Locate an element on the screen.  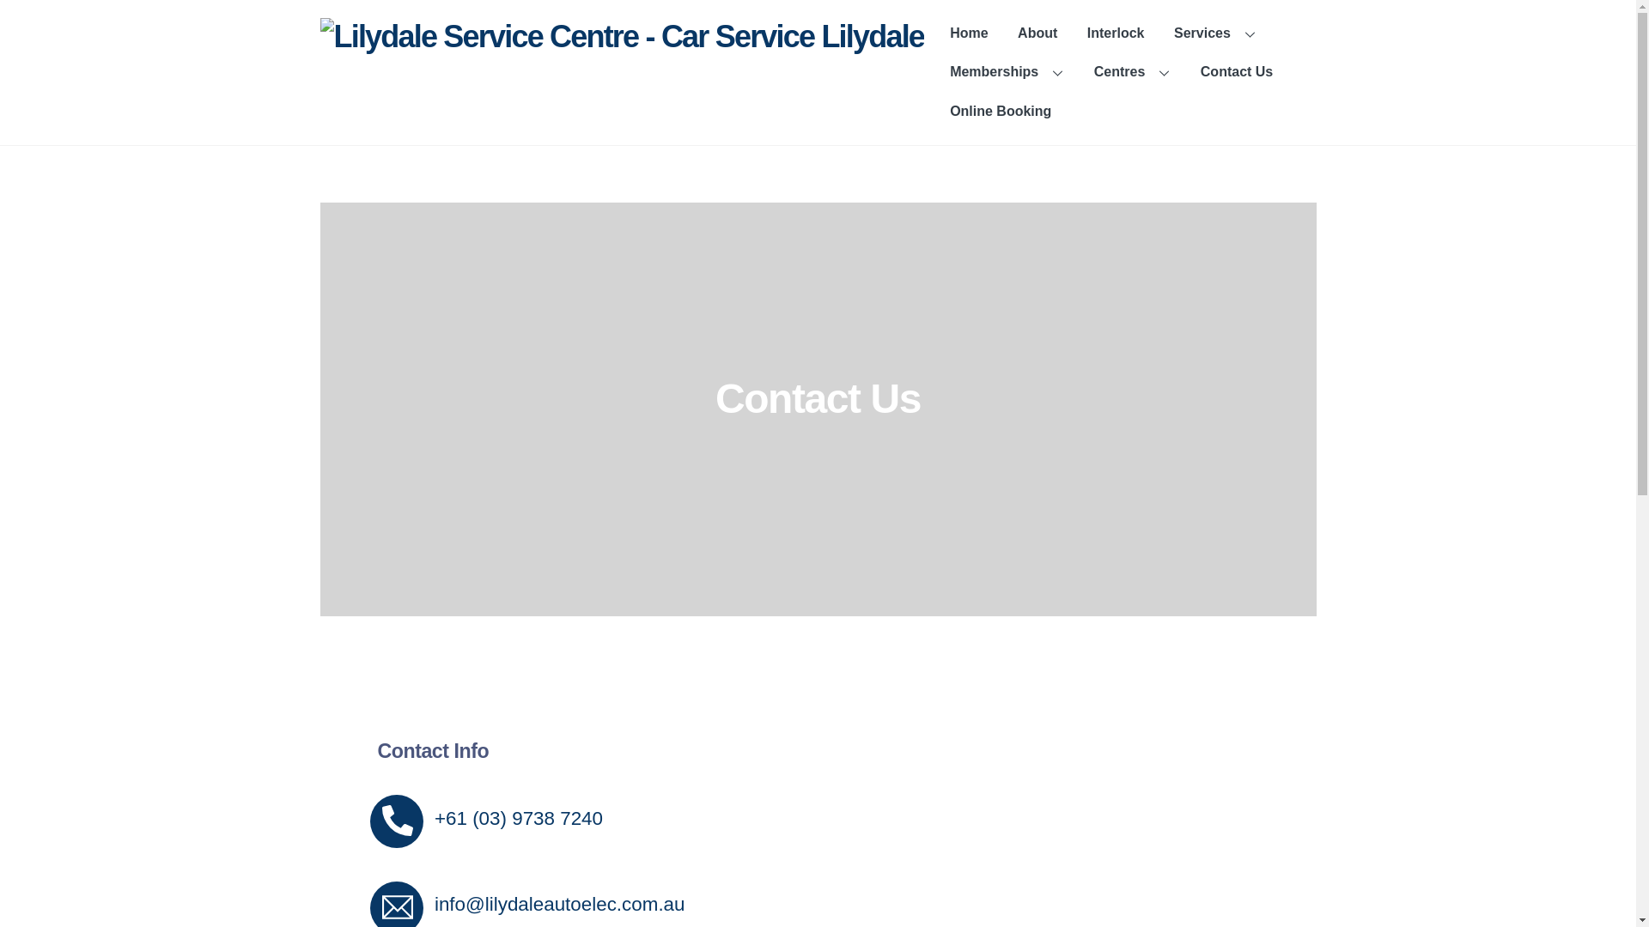
Interlock is located at coordinates (1117, 33).